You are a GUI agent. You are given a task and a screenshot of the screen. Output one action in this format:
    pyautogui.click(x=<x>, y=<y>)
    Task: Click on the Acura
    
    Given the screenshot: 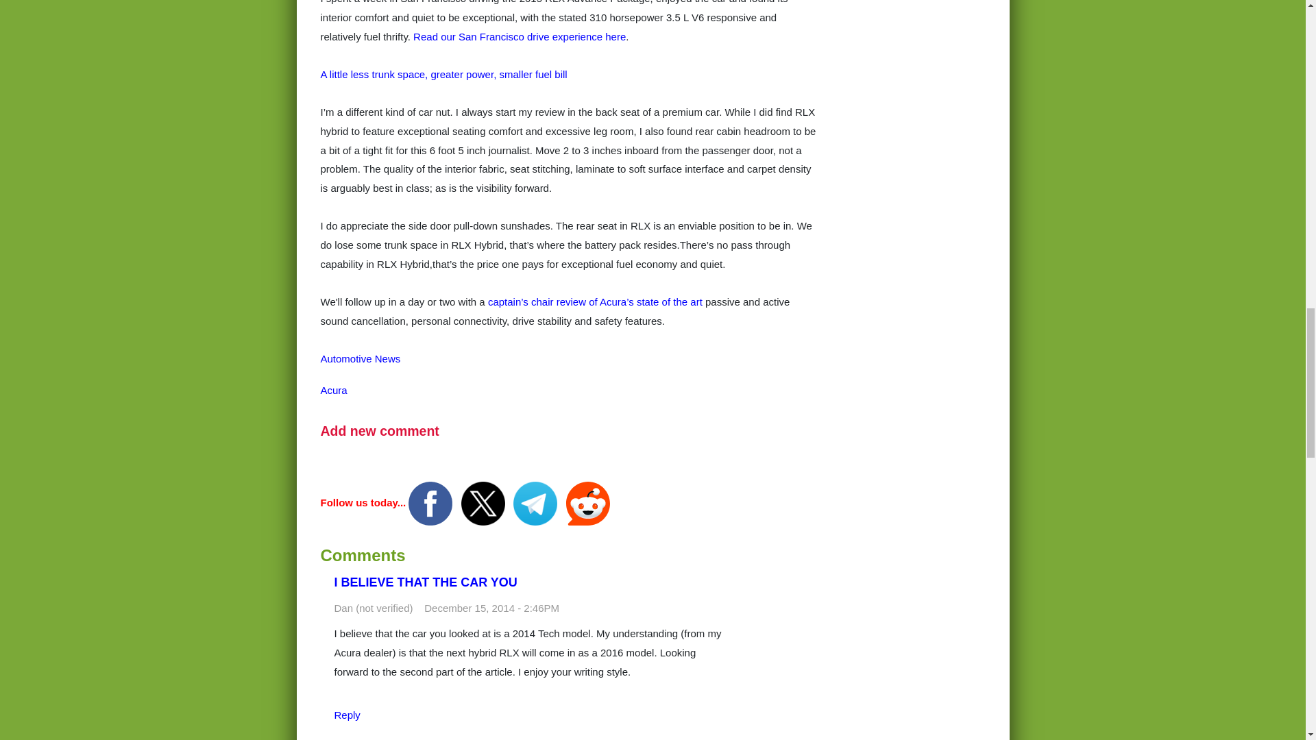 What is the action you would take?
    pyautogui.click(x=334, y=389)
    